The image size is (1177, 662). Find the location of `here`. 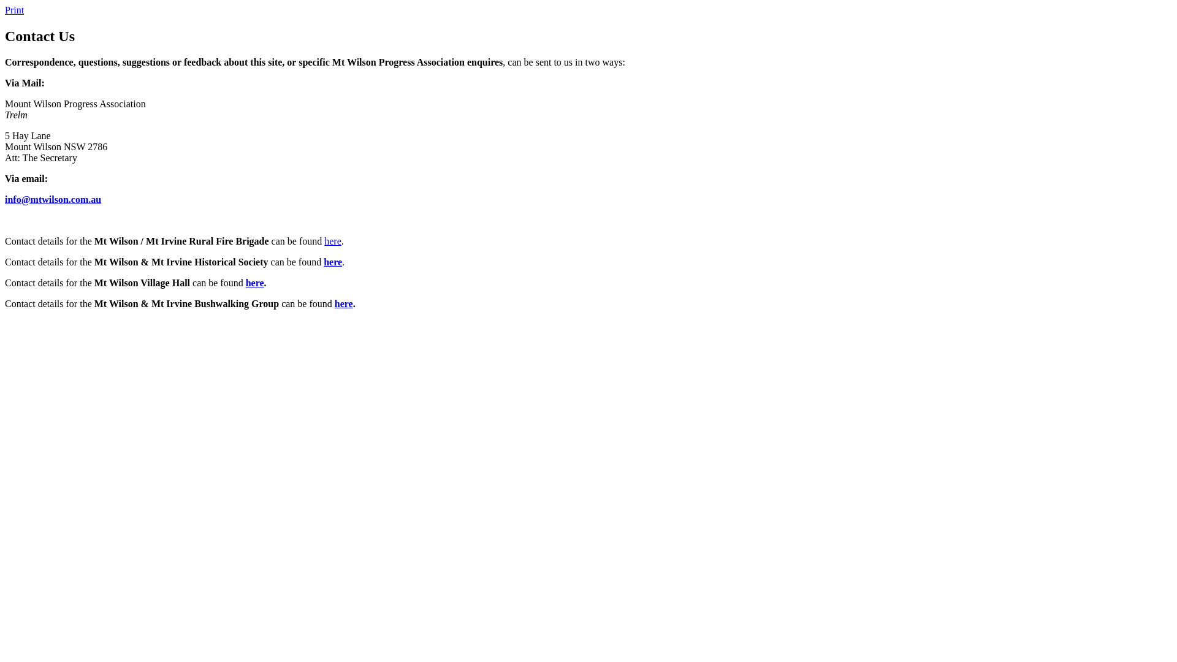

here is located at coordinates (333, 241).